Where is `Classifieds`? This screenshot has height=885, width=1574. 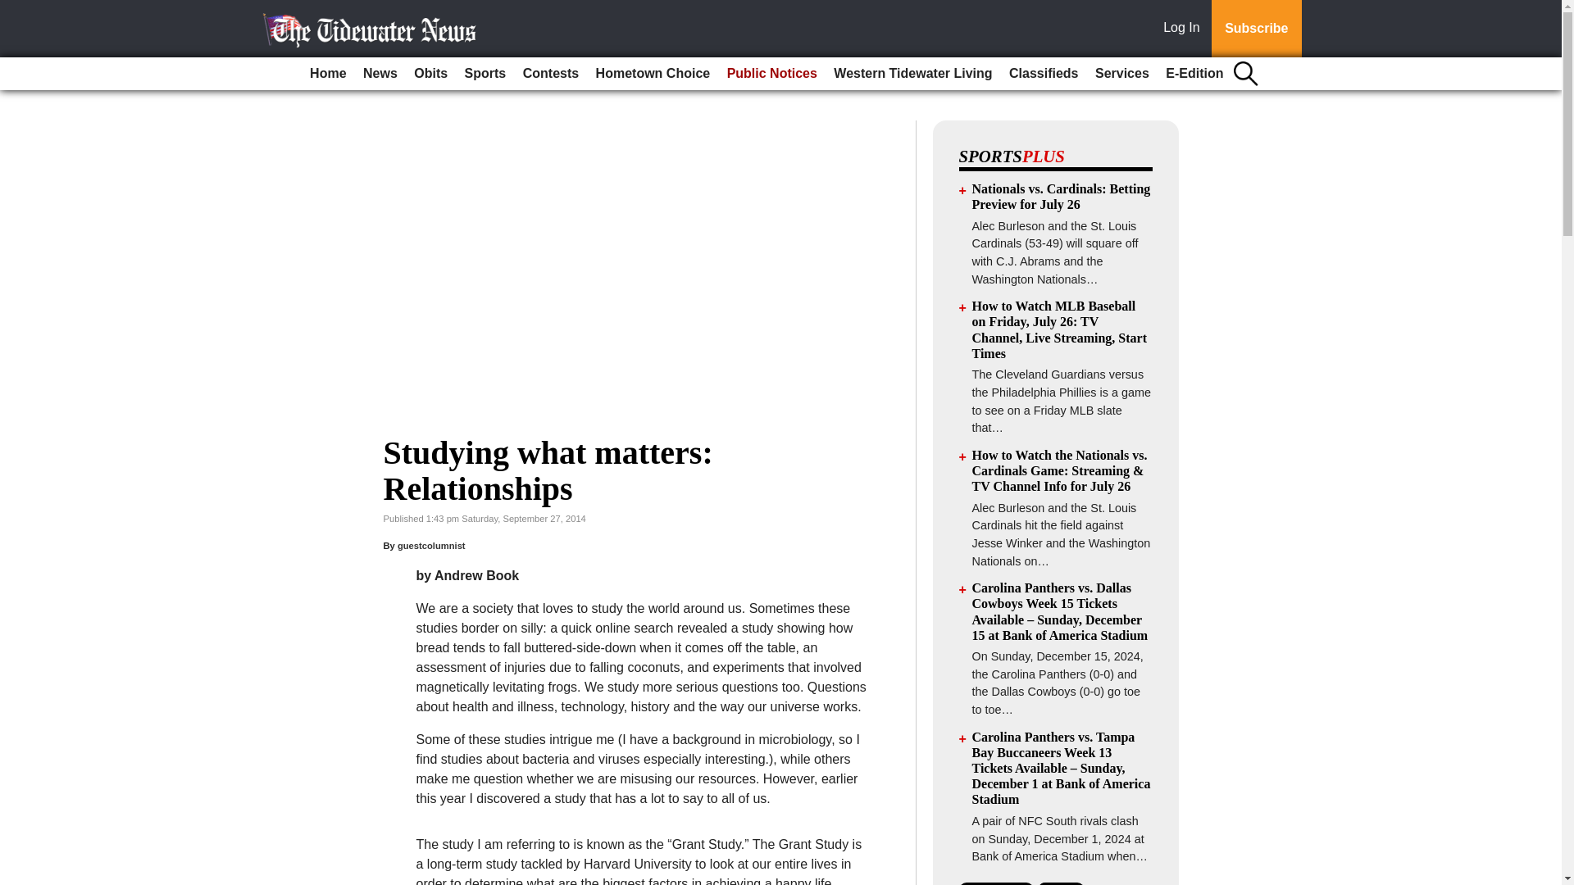
Classifieds is located at coordinates (1043, 74).